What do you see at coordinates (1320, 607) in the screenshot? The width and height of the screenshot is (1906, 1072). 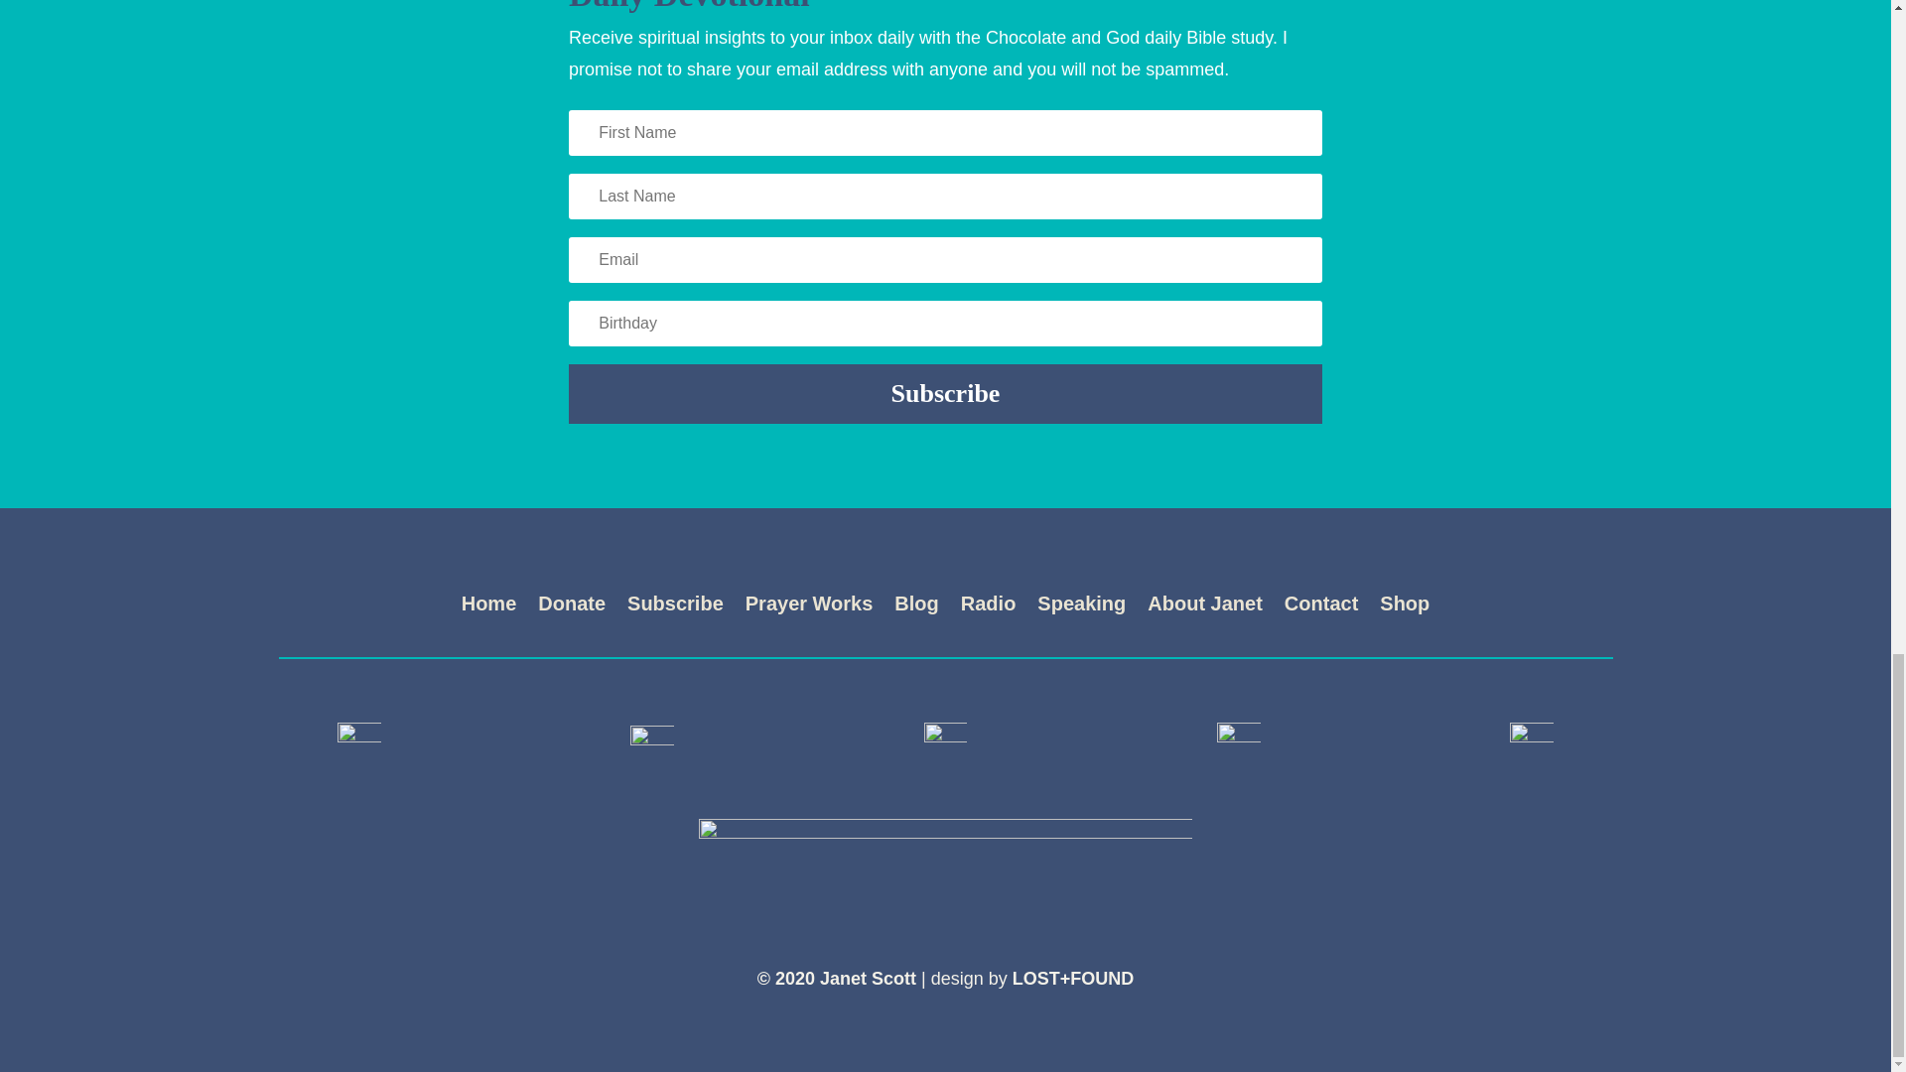 I see `Contact` at bounding box center [1320, 607].